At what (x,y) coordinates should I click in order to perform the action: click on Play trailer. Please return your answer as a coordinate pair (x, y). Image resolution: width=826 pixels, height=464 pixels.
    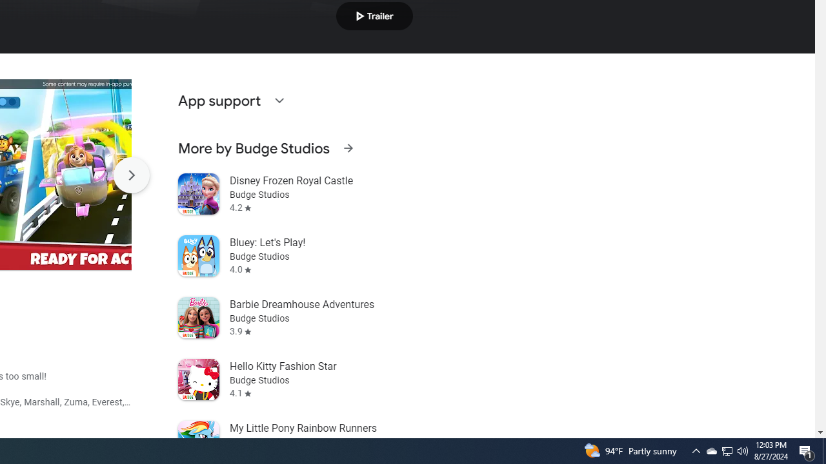
    Looking at the image, I should click on (374, 15).